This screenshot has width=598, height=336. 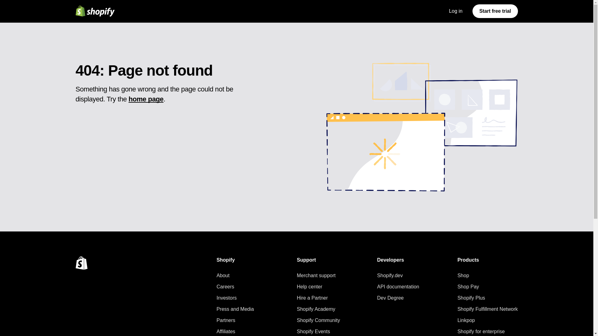 What do you see at coordinates (318, 287) in the screenshot?
I see `Help center` at bounding box center [318, 287].